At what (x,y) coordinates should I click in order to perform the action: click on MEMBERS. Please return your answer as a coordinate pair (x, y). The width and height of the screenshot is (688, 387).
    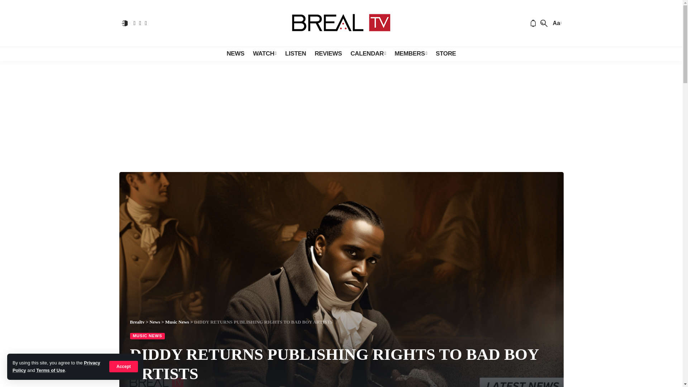
    Looking at the image, I should click on (411, 53).